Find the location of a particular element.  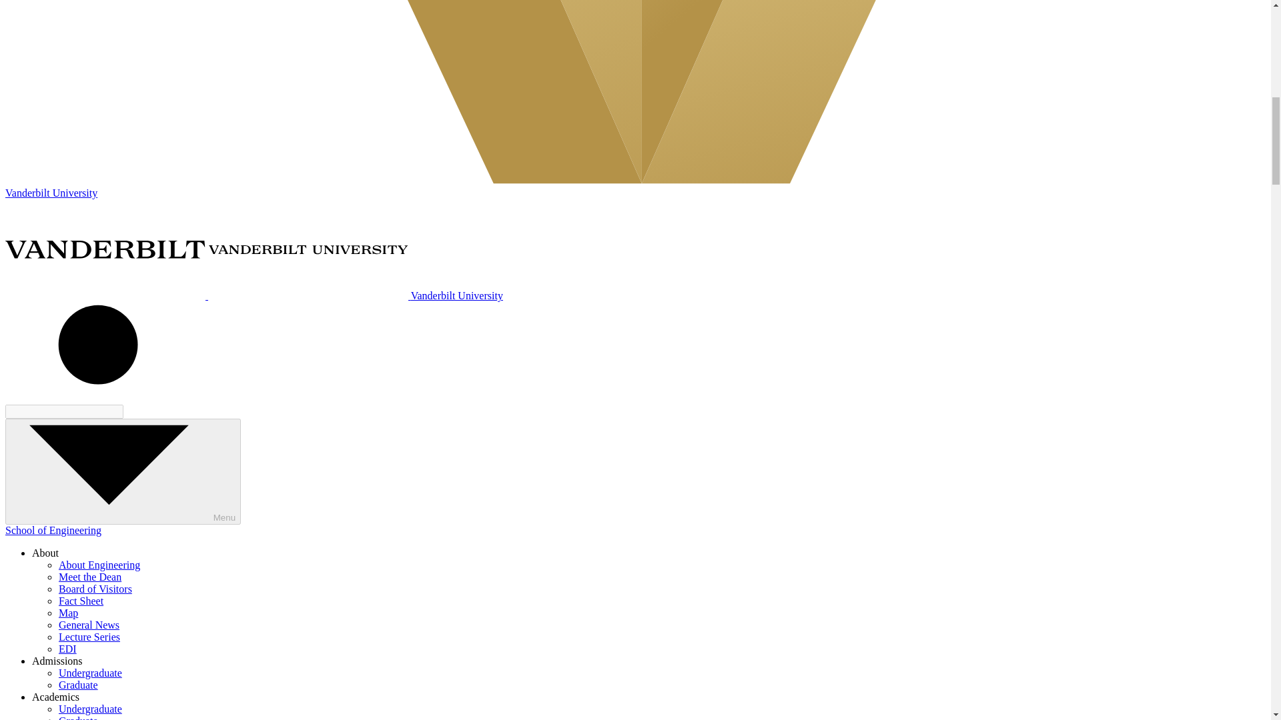

Meet the Dean is located at coordinates (90, 577).